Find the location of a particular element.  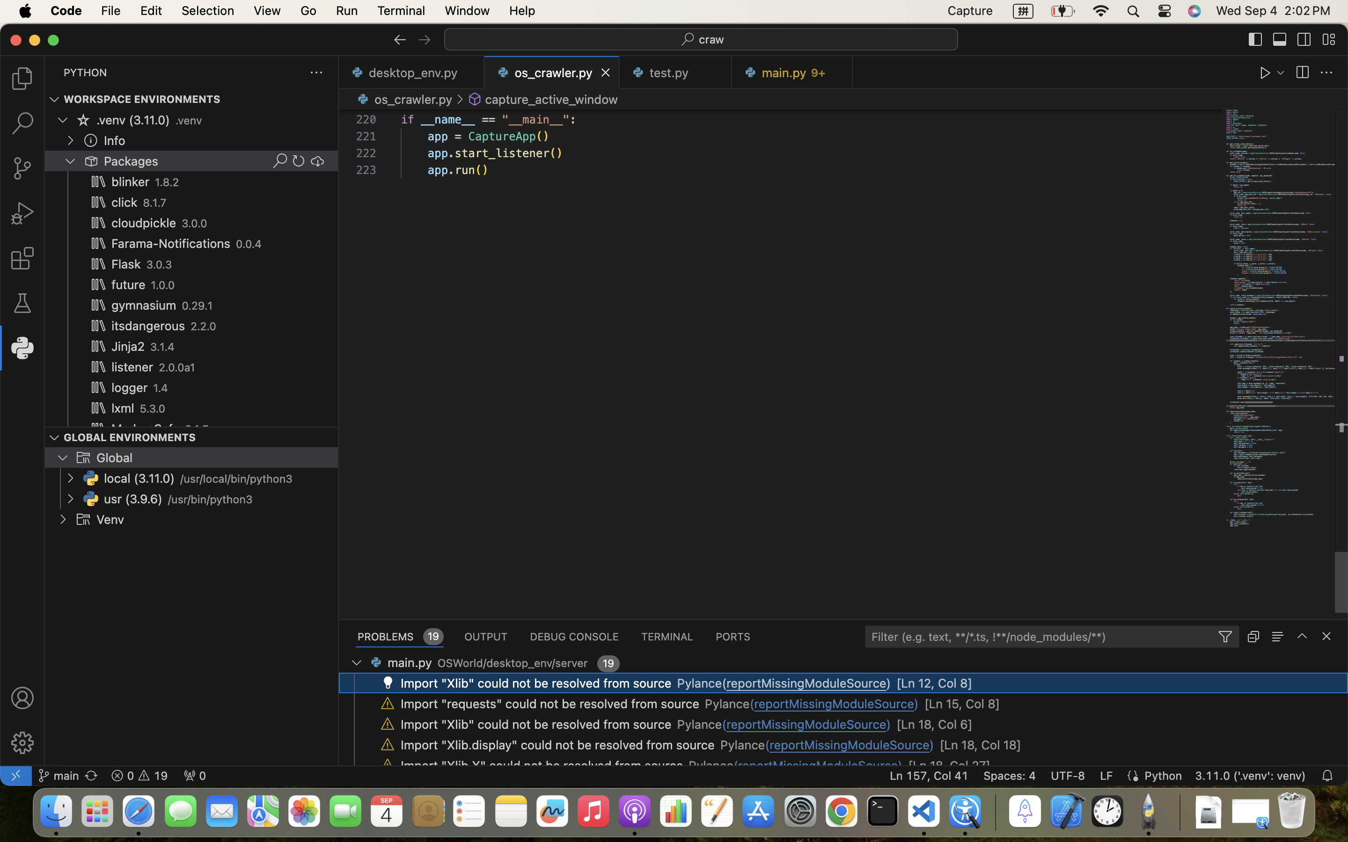

 is located at coordinates (91, 161).